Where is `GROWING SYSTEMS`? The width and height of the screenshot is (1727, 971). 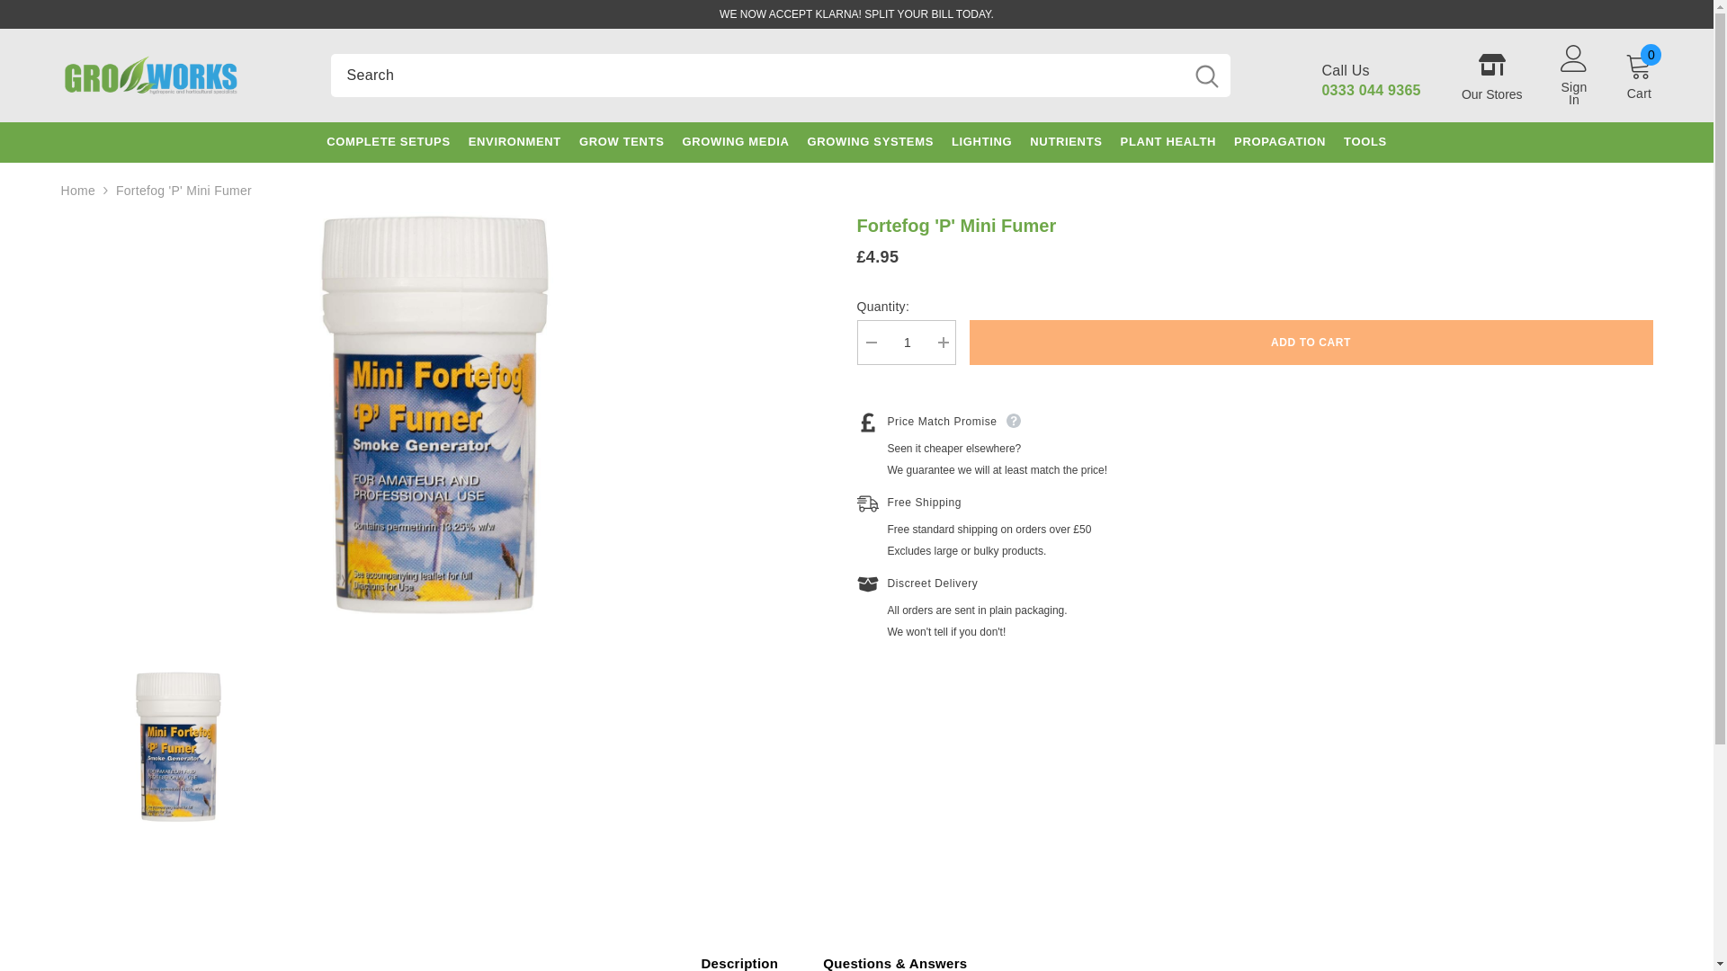 GROWING SYSTEMS is located at coordinates (871, 147).